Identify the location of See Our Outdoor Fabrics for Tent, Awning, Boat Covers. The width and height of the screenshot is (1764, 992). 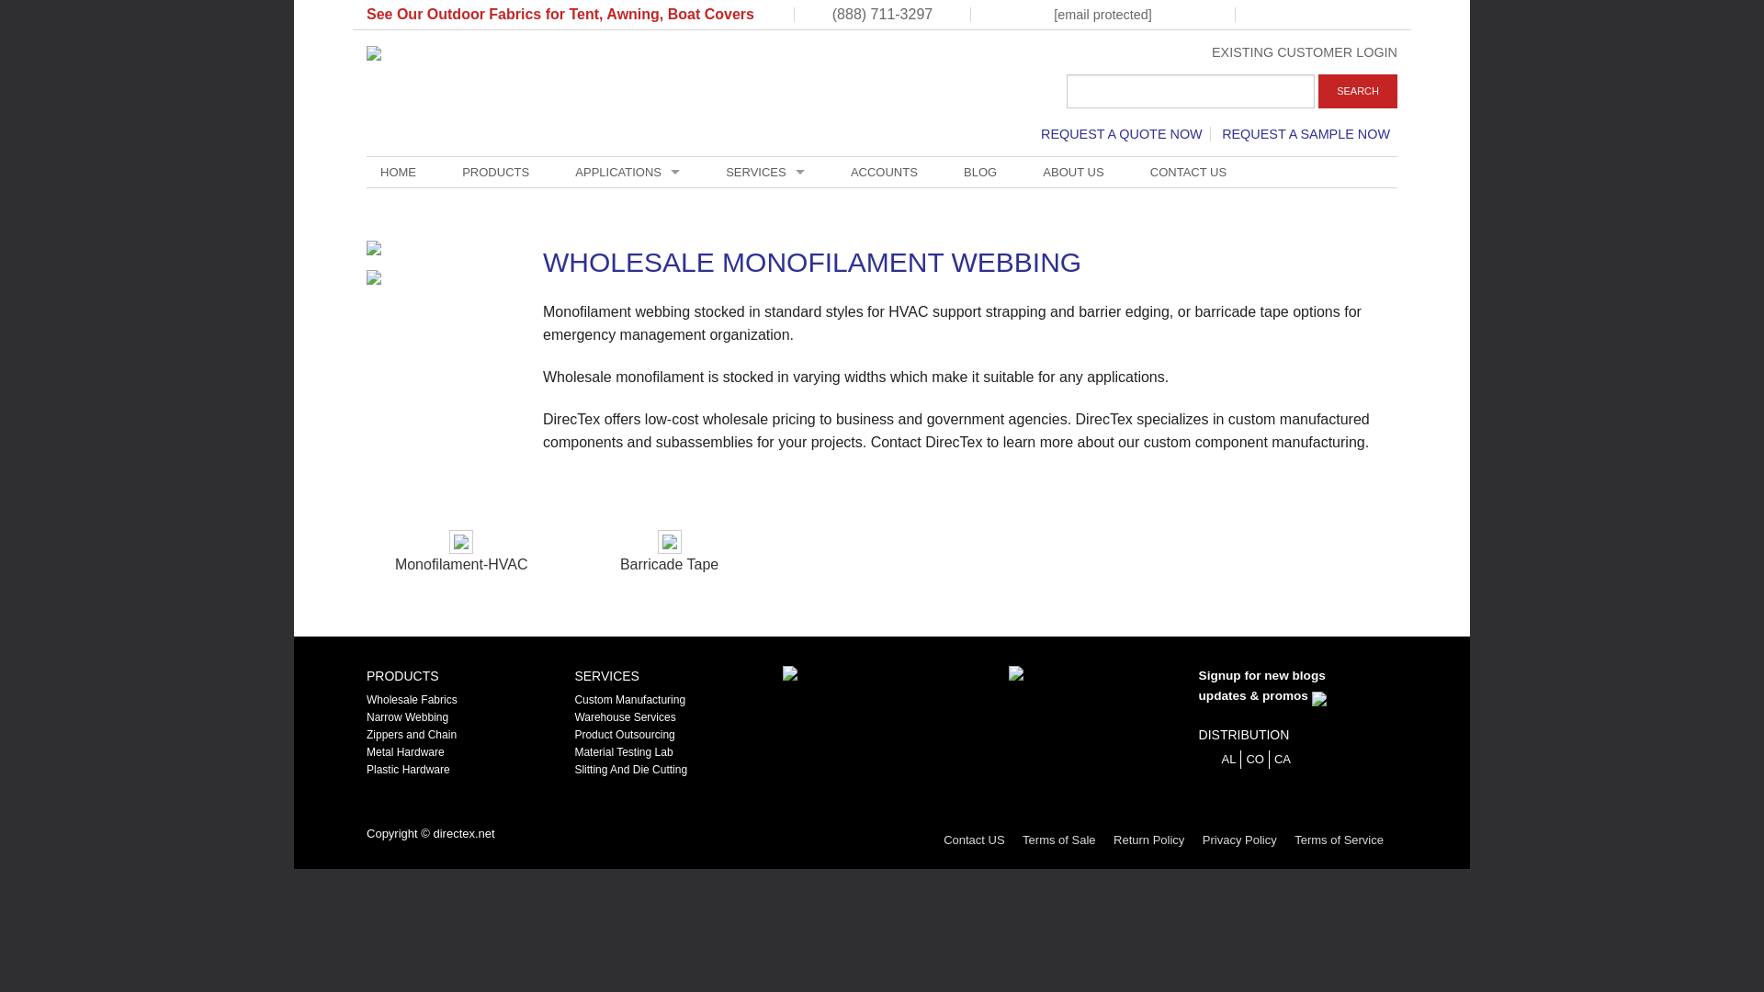
(560, 13).